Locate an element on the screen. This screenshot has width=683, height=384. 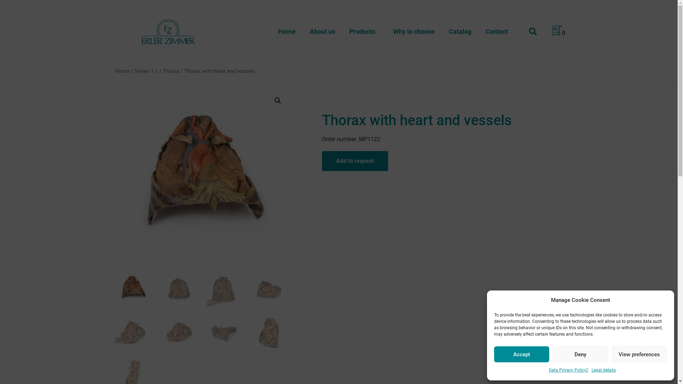
Products is located at coordinates (364, 32).